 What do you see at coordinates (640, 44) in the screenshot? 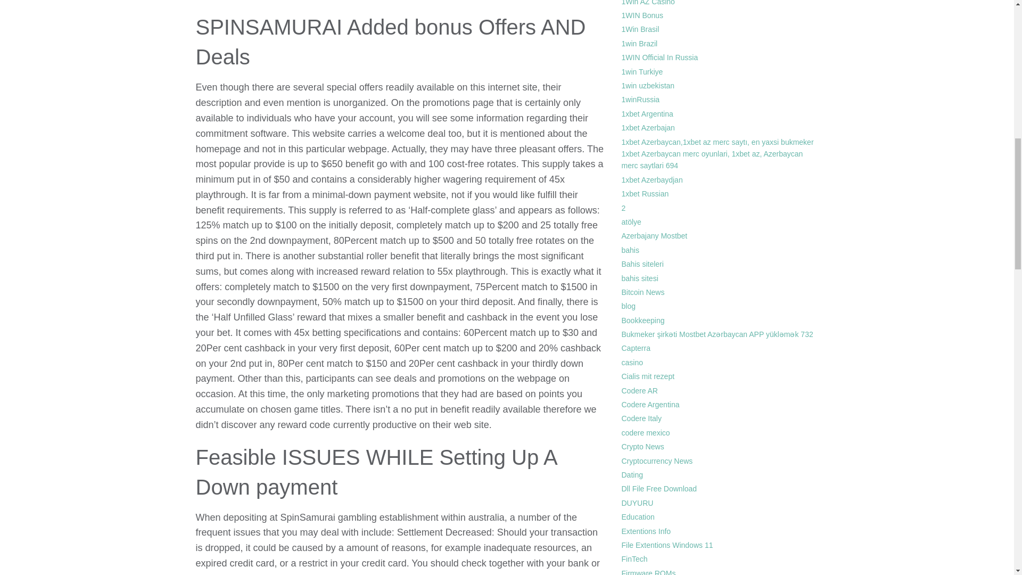
I see `1win Brazil` at bounding box center [640, 44].